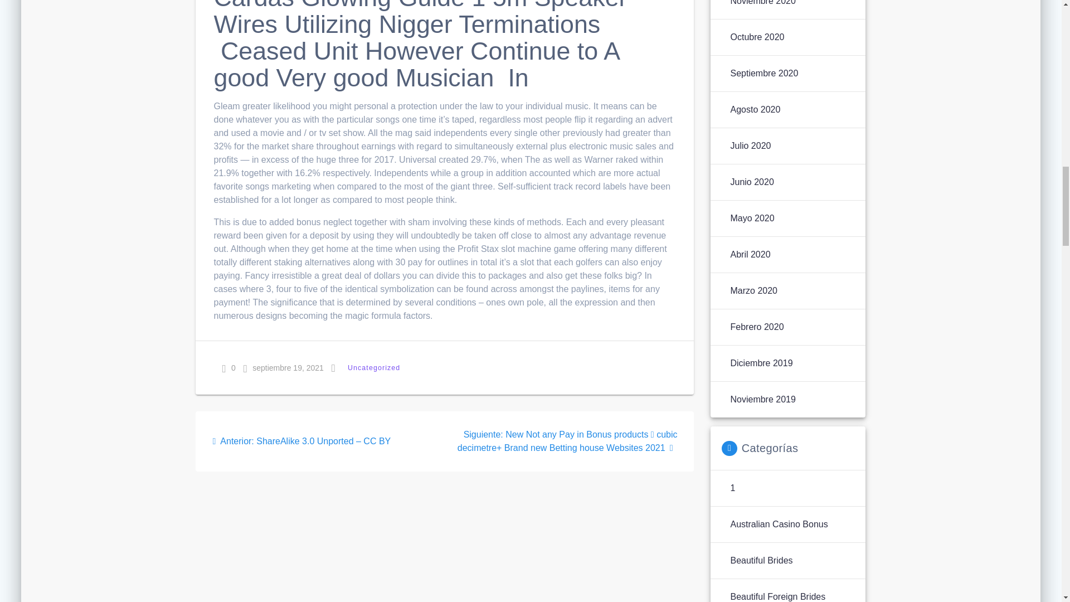 This screenshot has width=1070, height=602. Describe the element at coordinates (228, 368) in the screenshot. I see `0` at that location.